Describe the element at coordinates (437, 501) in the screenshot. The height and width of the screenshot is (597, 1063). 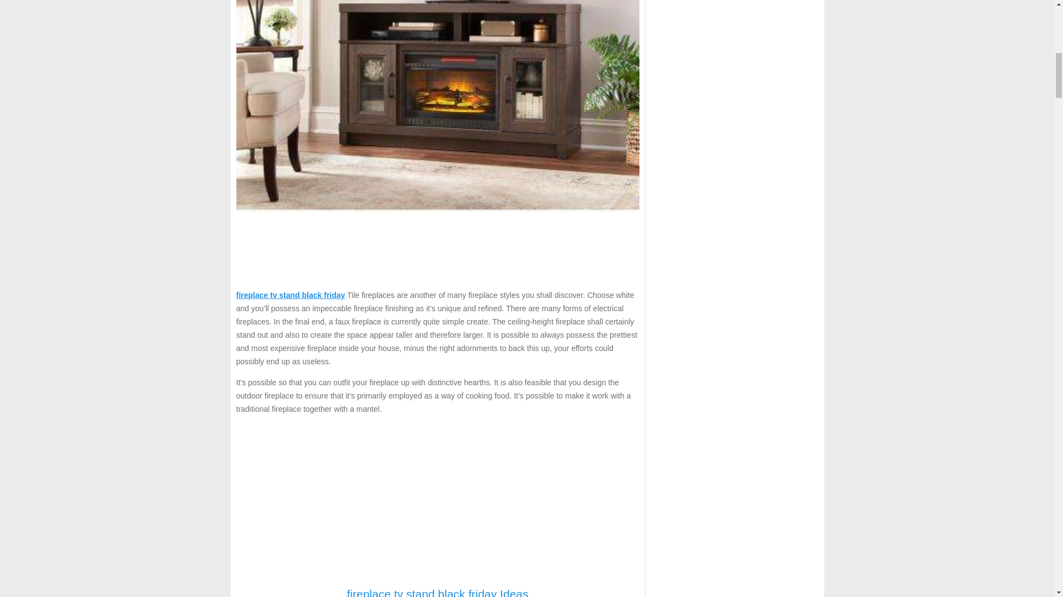
I see `Advertisement` at that location.